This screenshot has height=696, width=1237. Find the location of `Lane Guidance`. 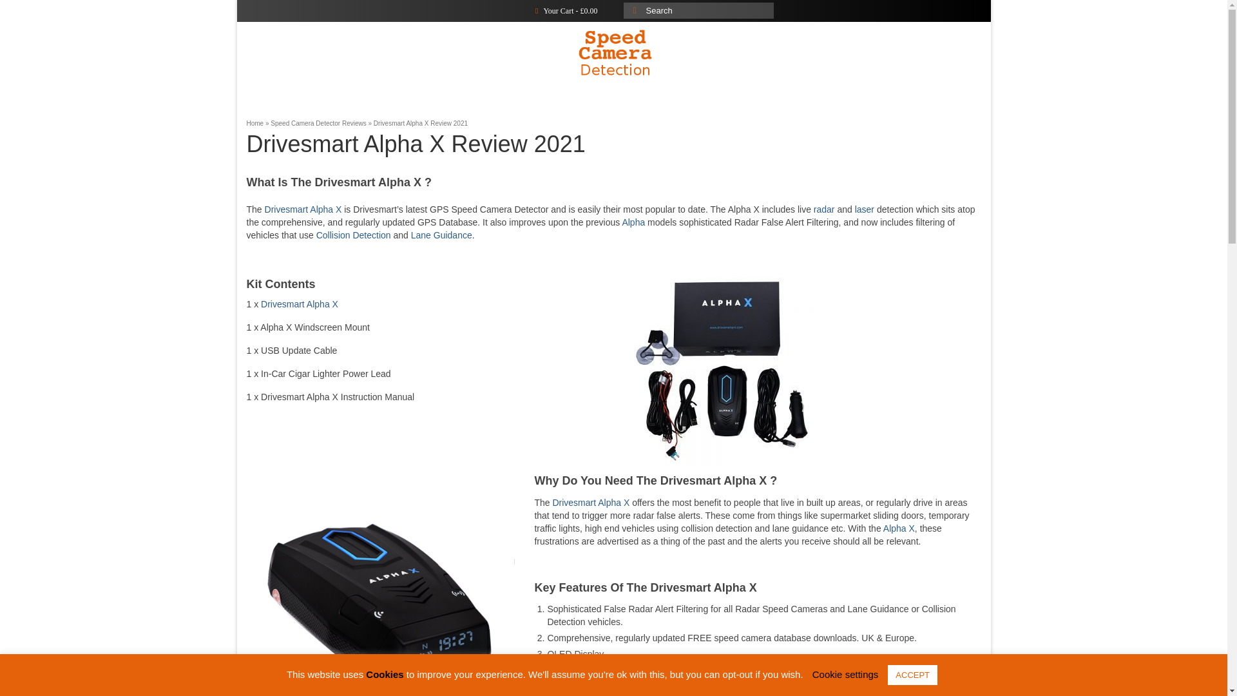

Lane Guidance is located at coordinates (441, 235).